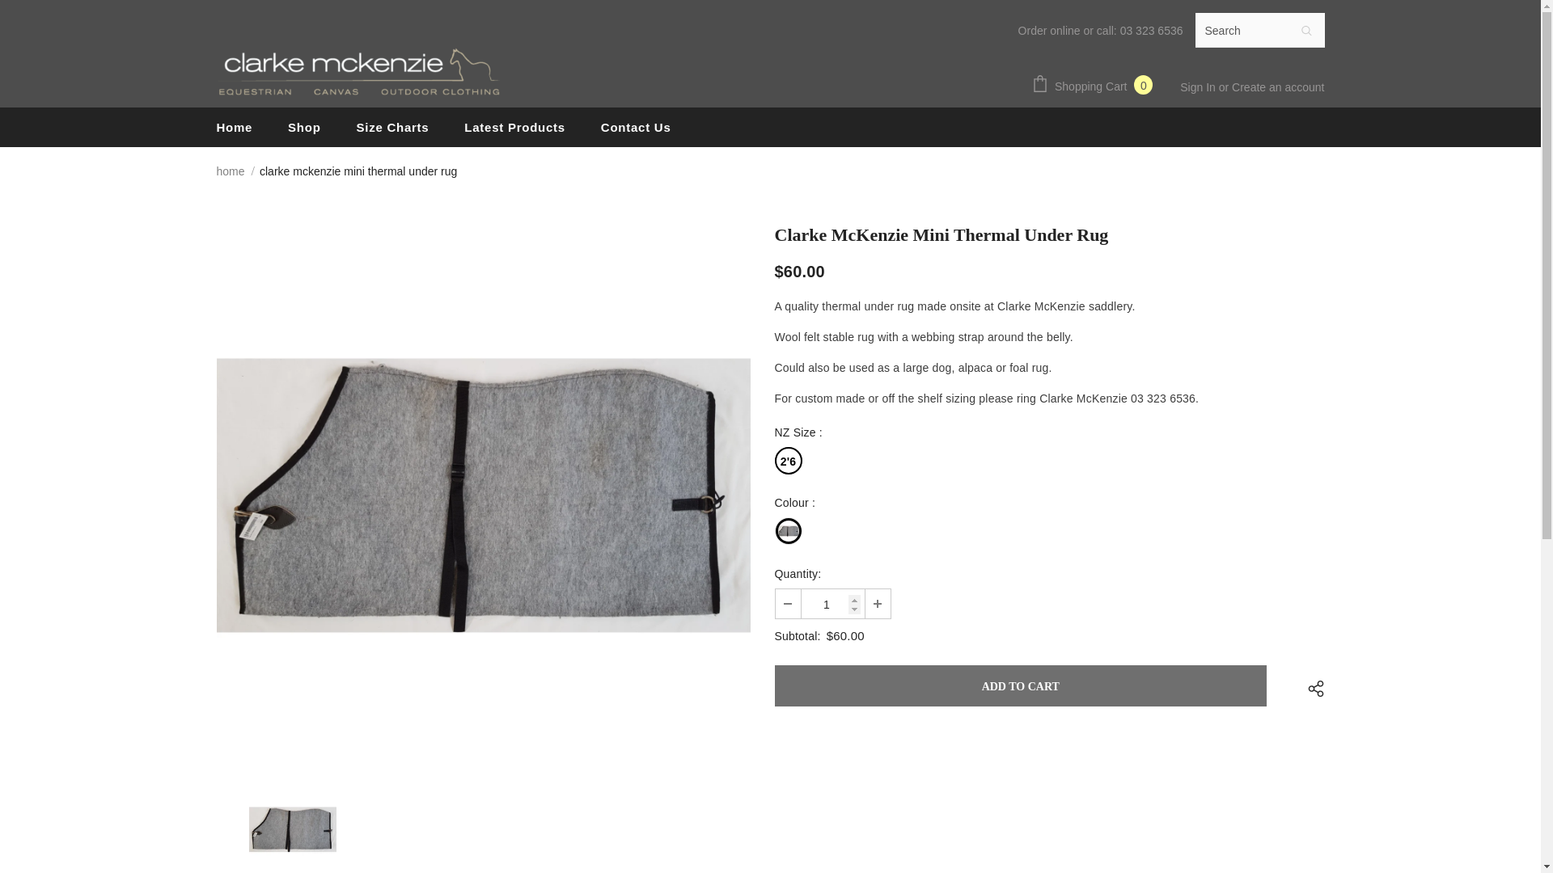  I want to click on Home, so click(235, 127).